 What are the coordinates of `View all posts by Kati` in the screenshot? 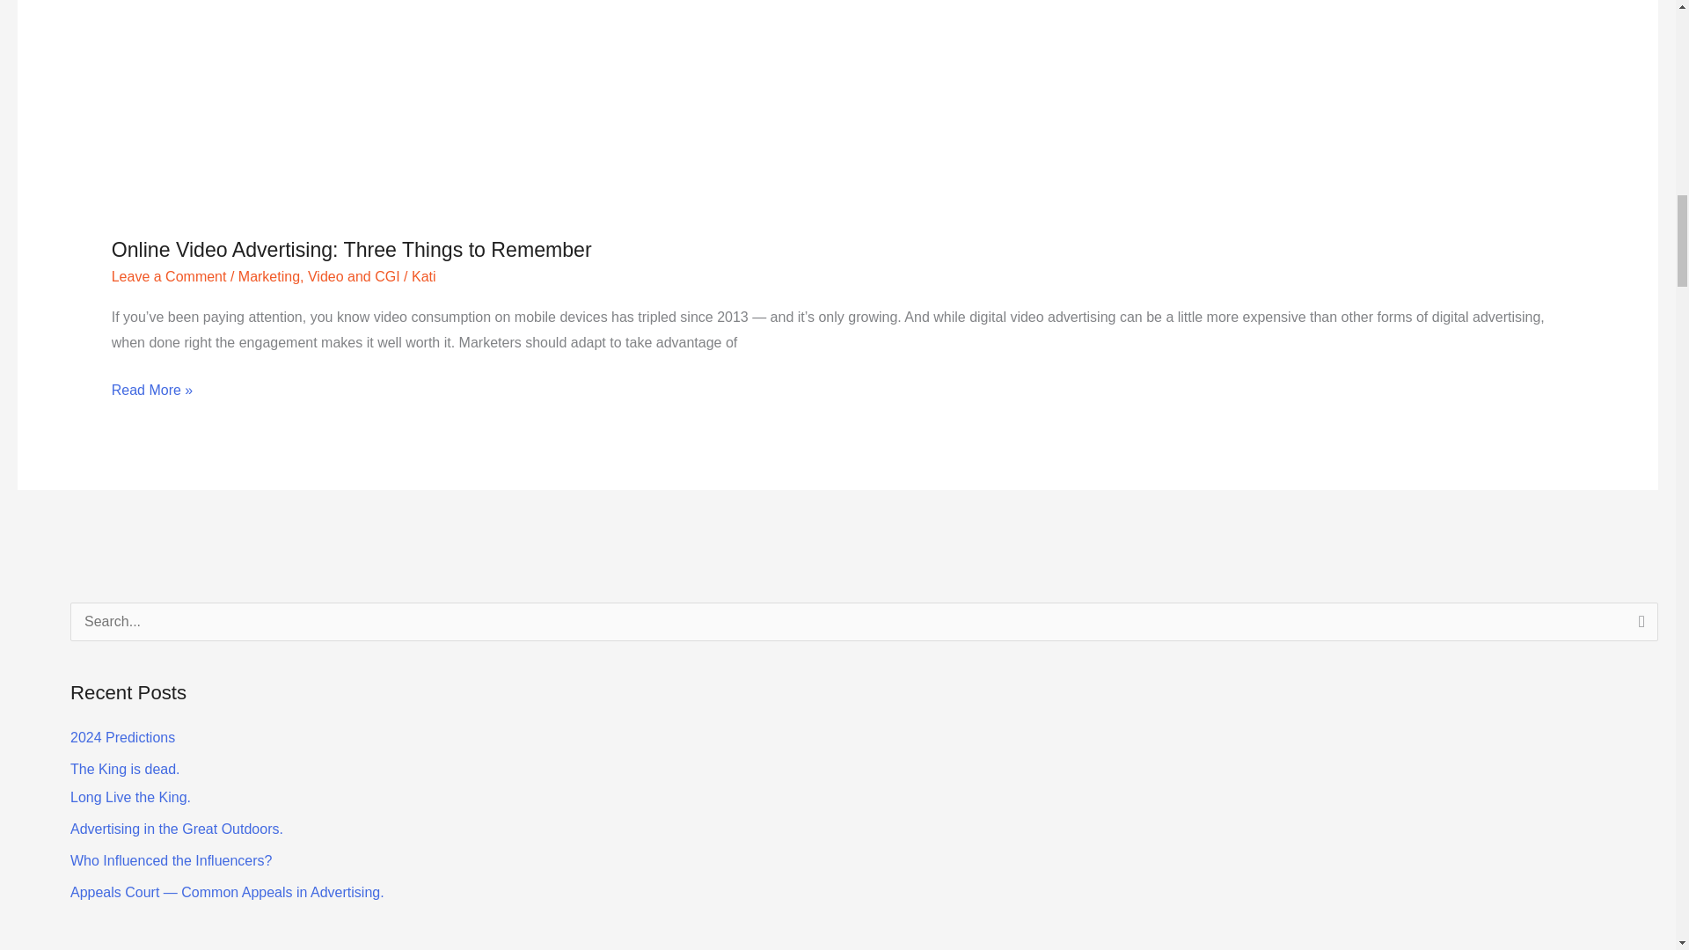 It's located at (169, 276).